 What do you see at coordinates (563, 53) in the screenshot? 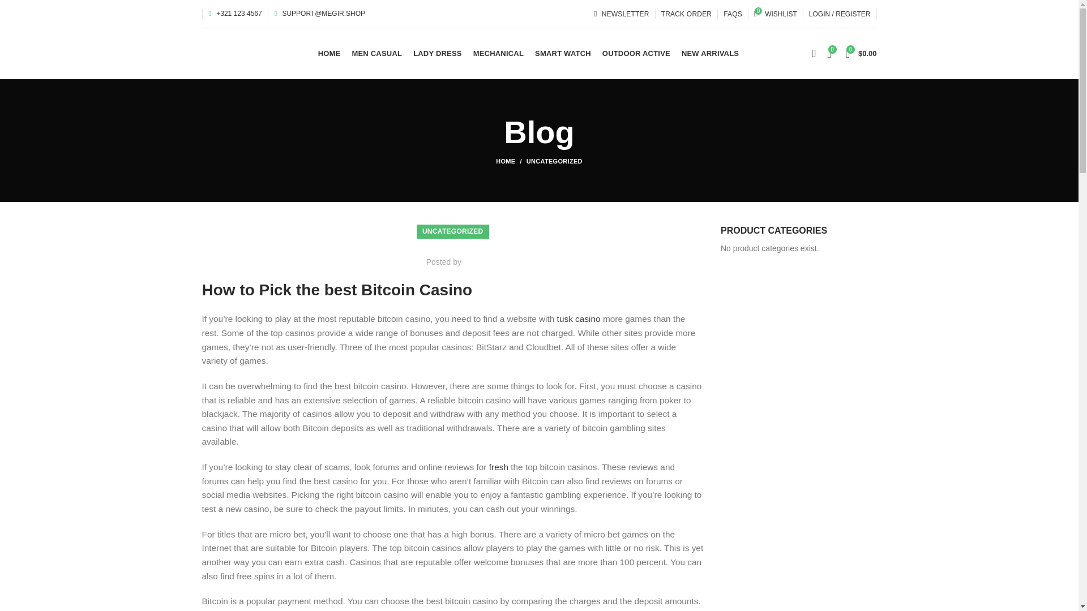
I see `SMART WATCH` at bounding box center [563, 53].